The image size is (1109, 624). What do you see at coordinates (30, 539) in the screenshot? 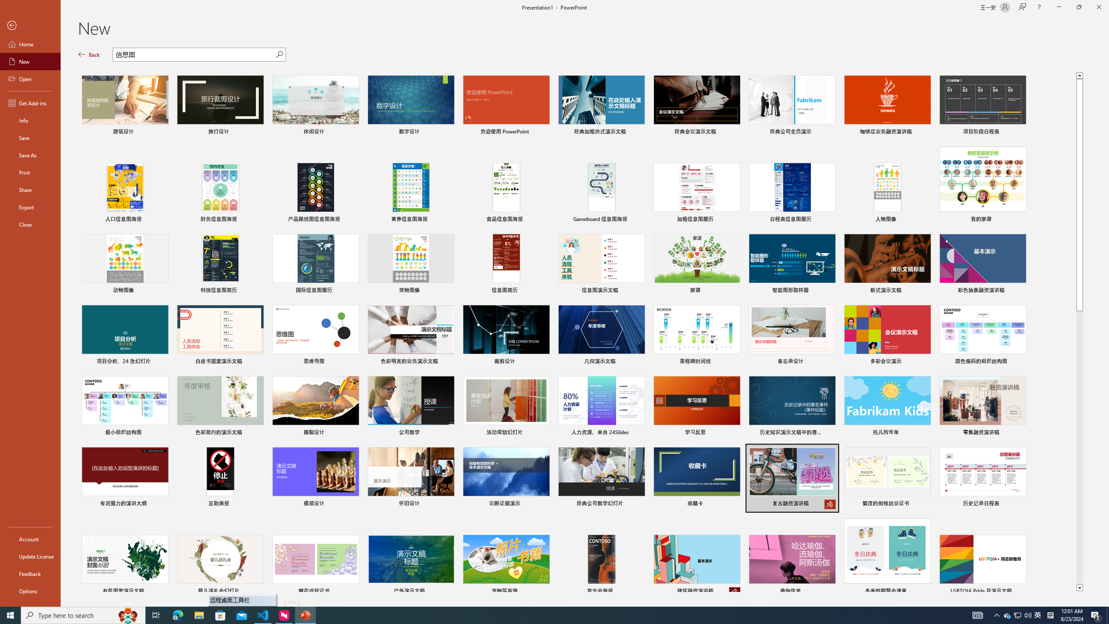
I see `Account` at bounding box center [30, 539].